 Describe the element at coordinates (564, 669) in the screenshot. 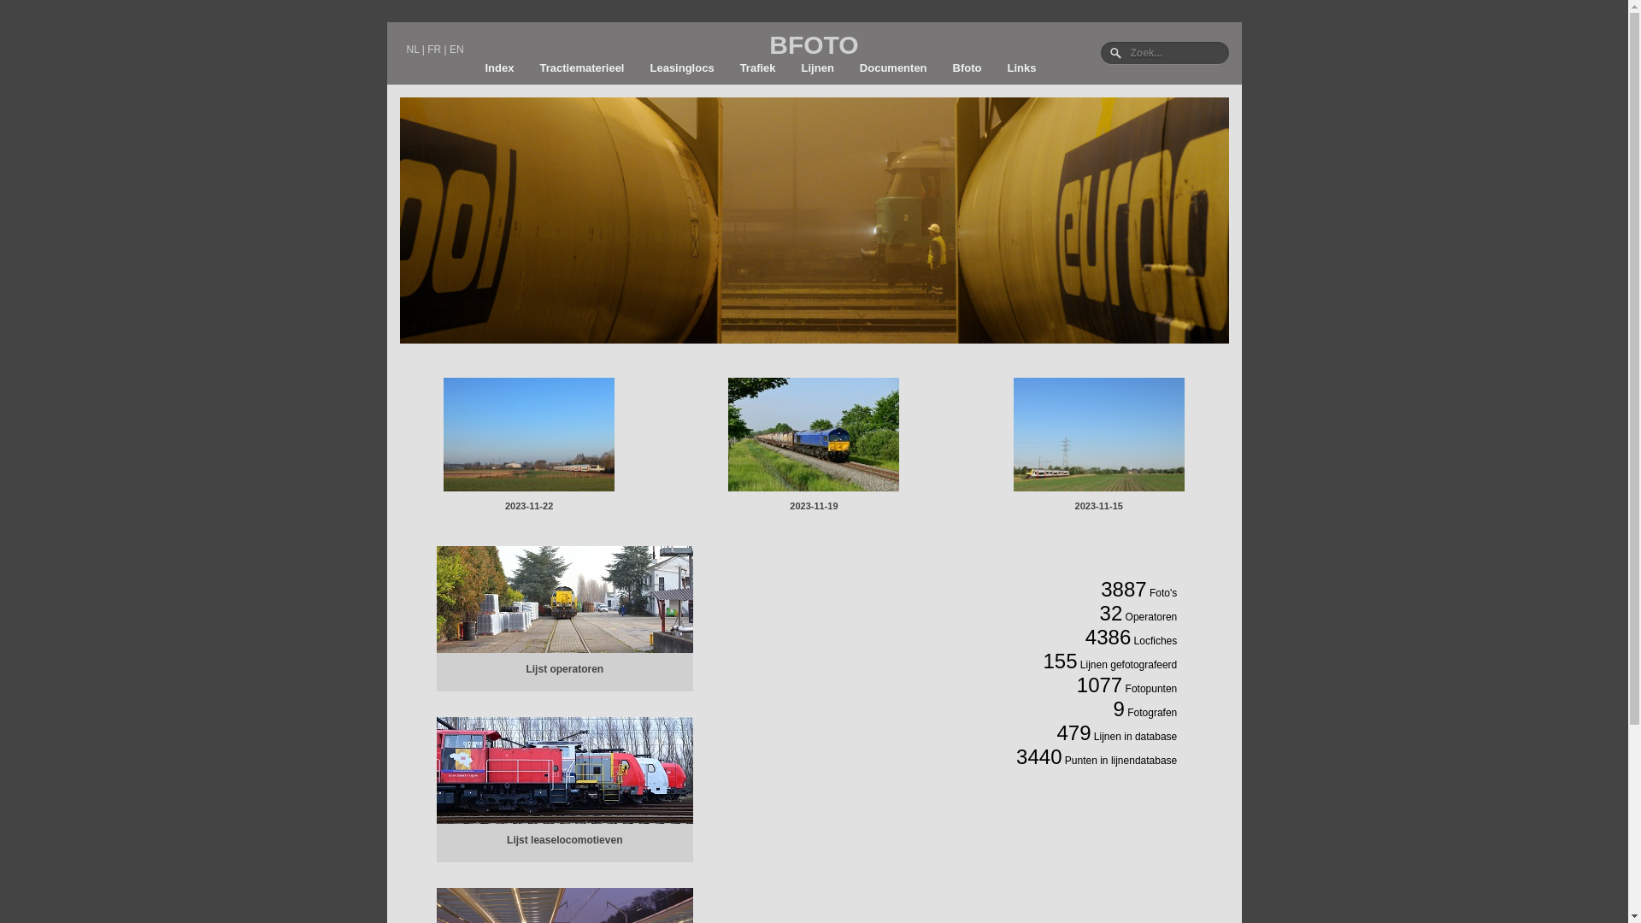

I see `Lijst operatoren` at that location.